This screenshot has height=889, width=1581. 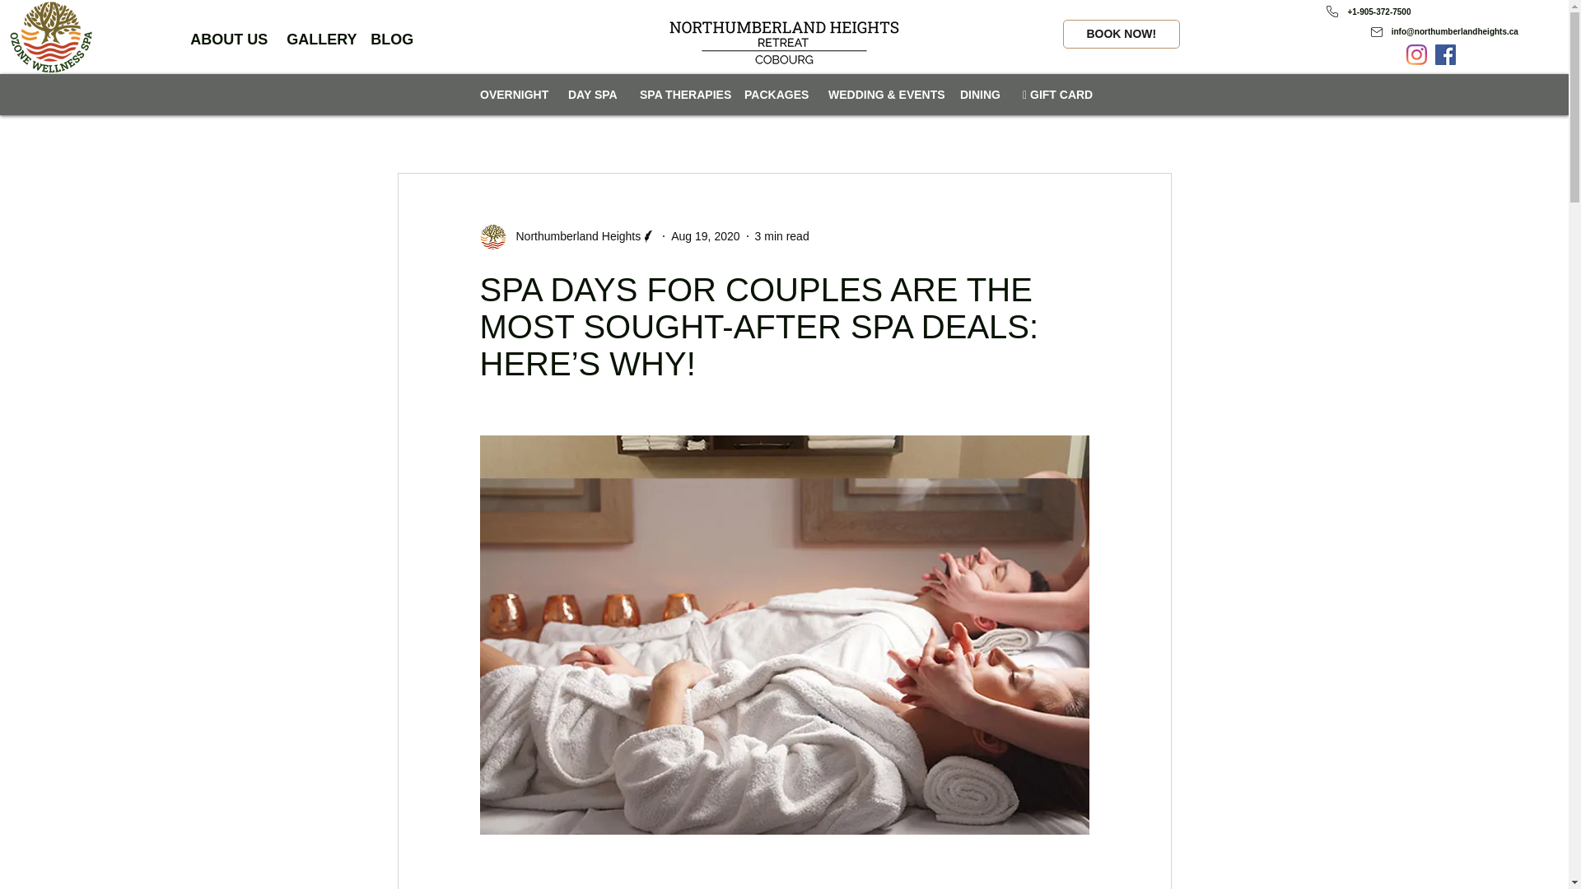 What do you see at coordinates (590, 94) in the screenshot?
I see `DAY SPA` at bounding box center [590, 94].